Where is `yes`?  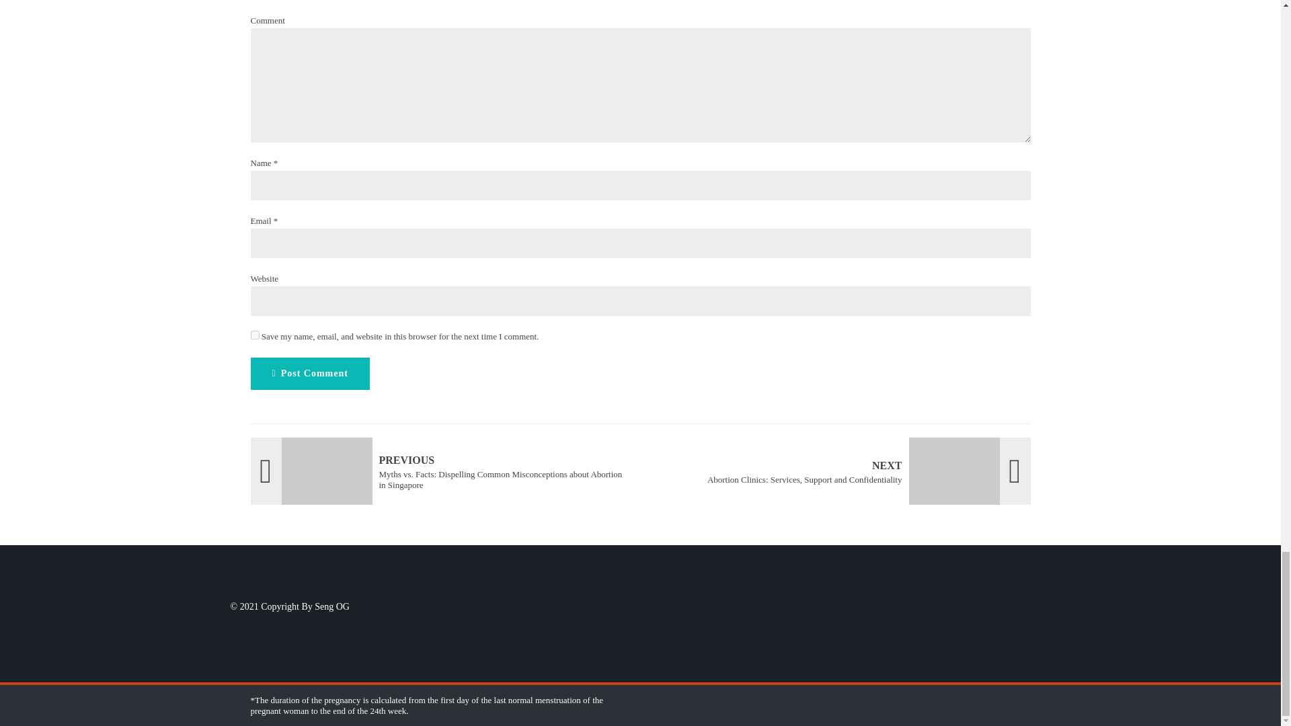
yes is located at coordinates (254, 335).